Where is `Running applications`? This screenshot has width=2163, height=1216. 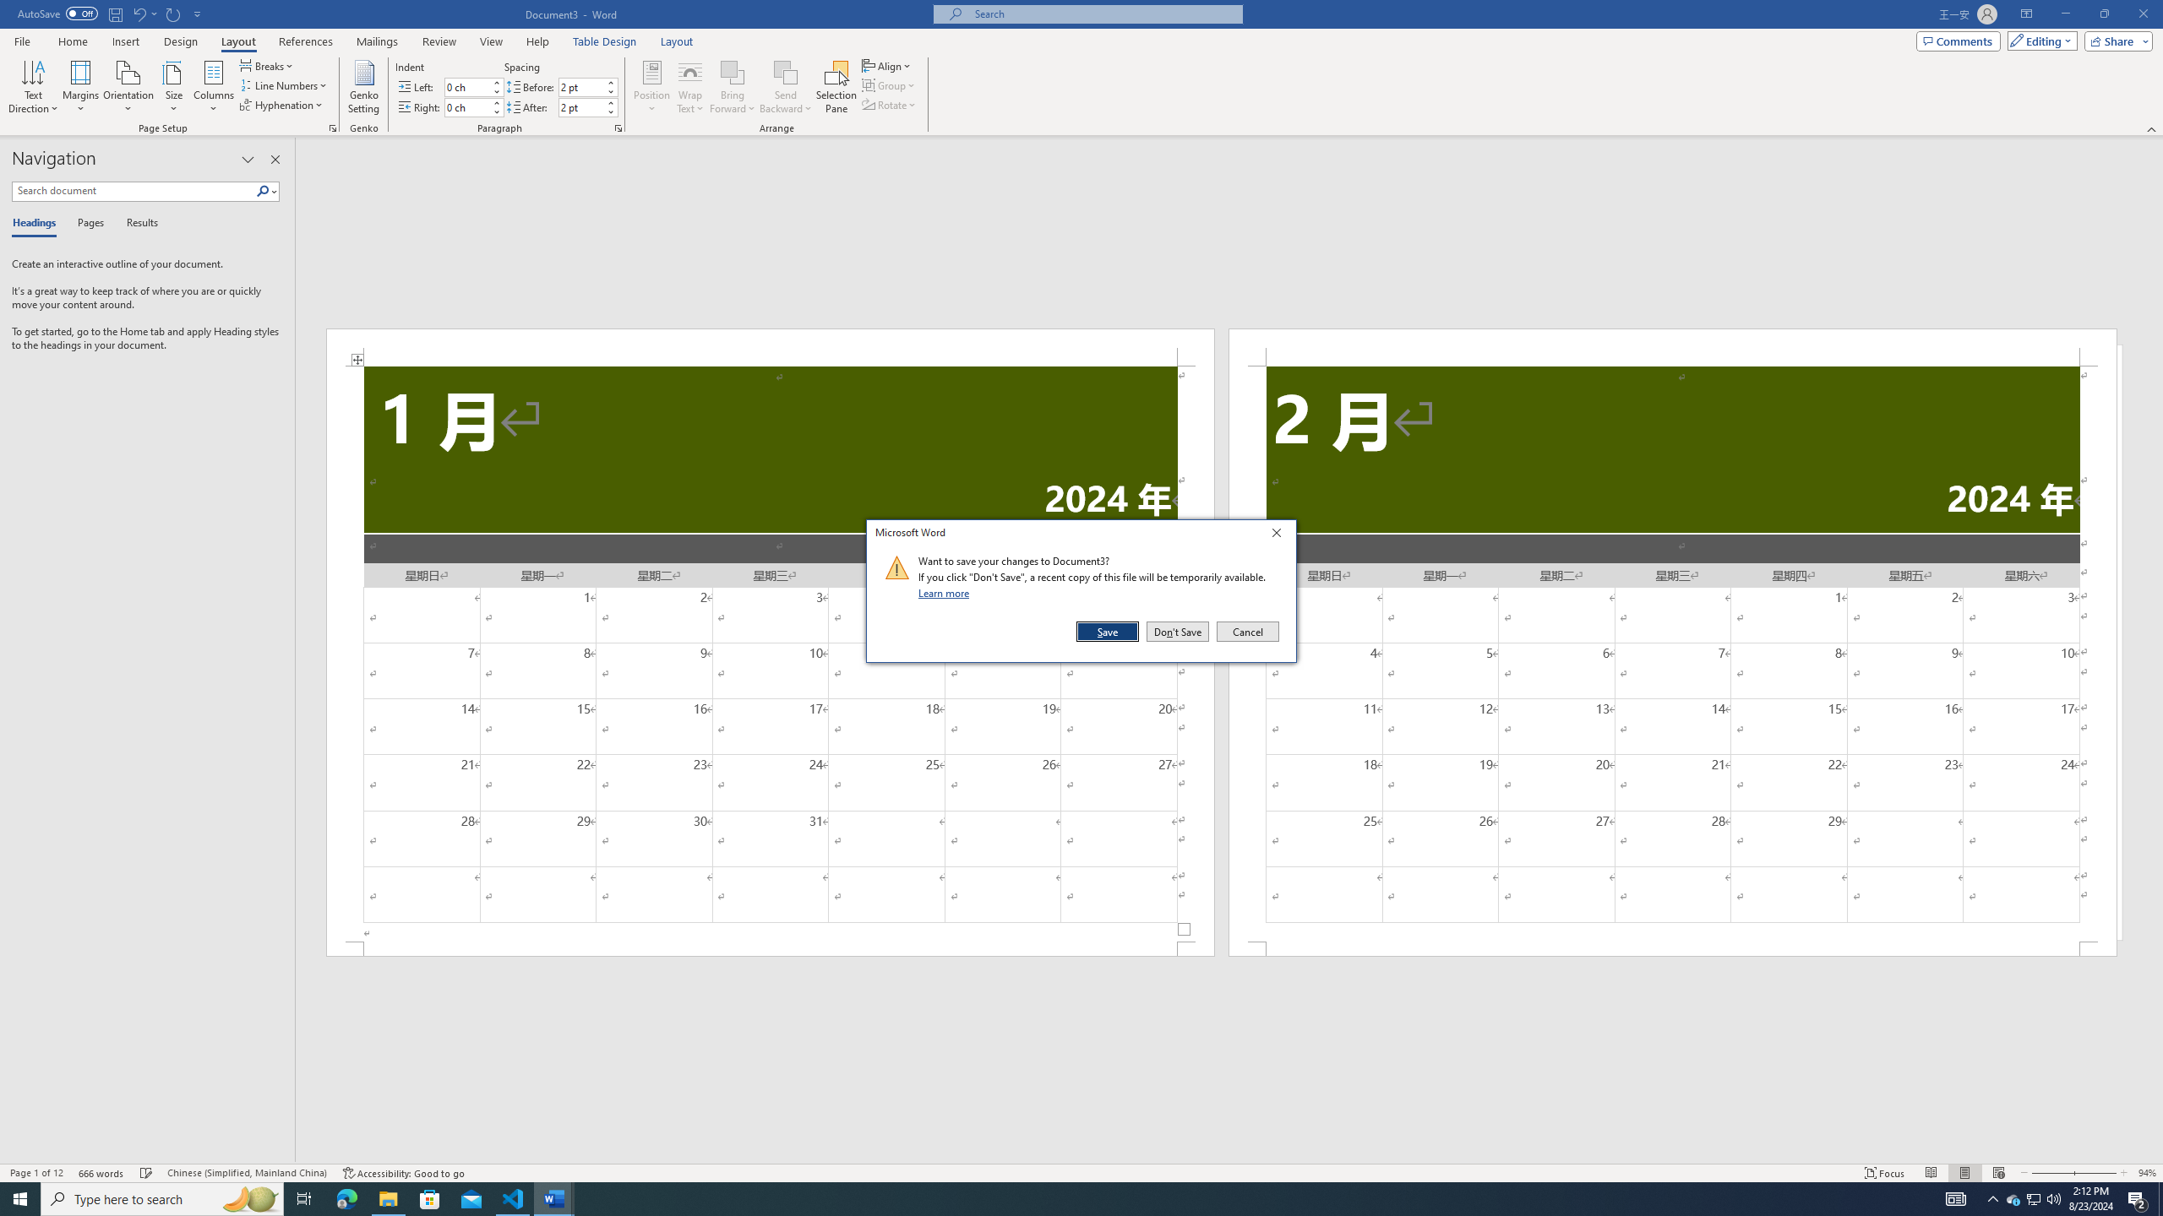
Running applications is located at coordinates (1066, 1199).